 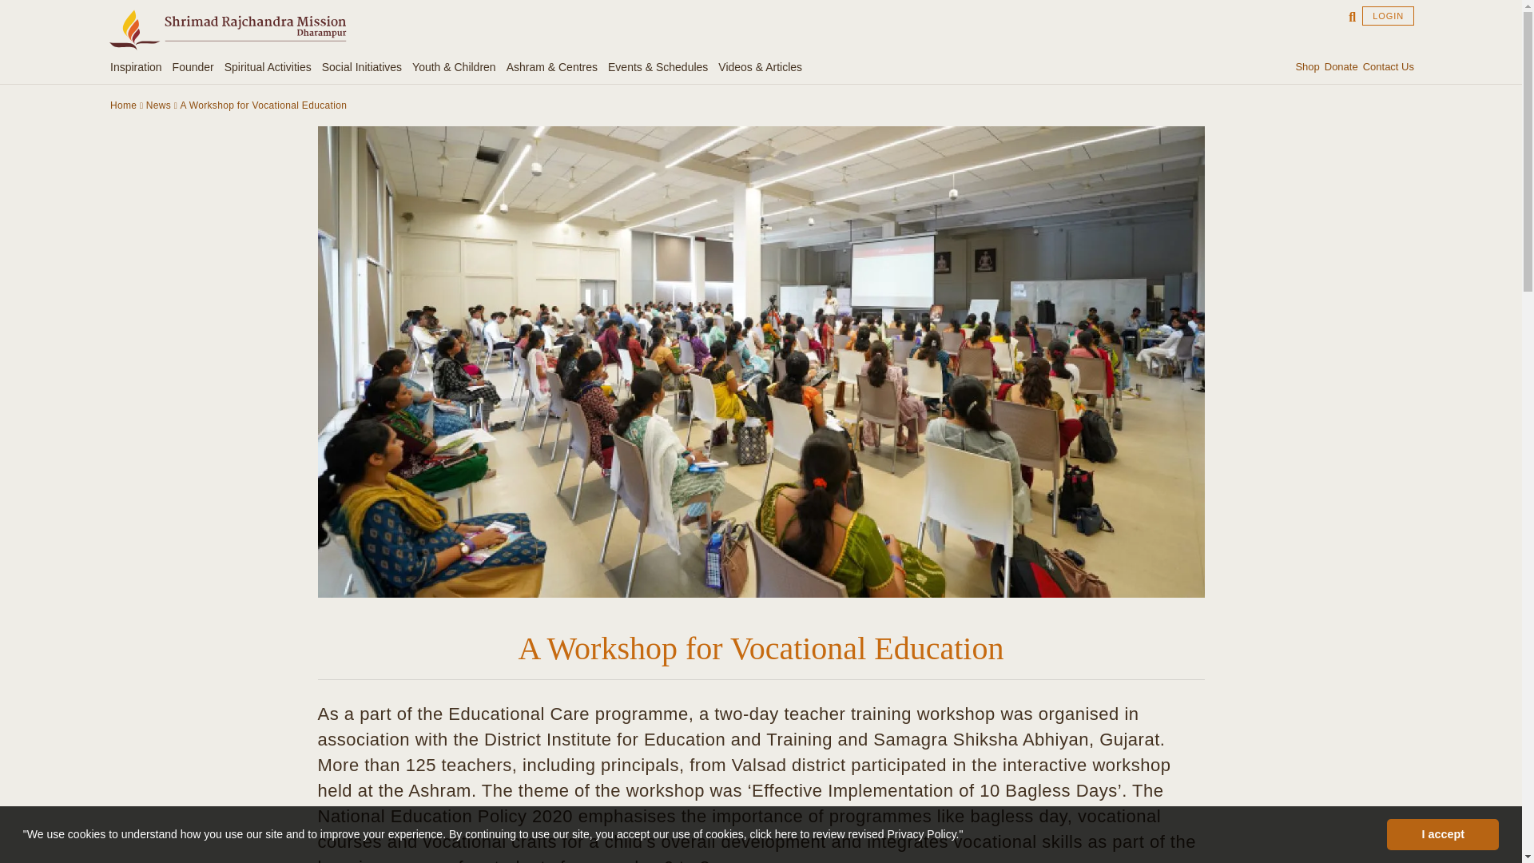 I want to click on click here to review revised Privacy Policy.", so click(x=856, y=833).